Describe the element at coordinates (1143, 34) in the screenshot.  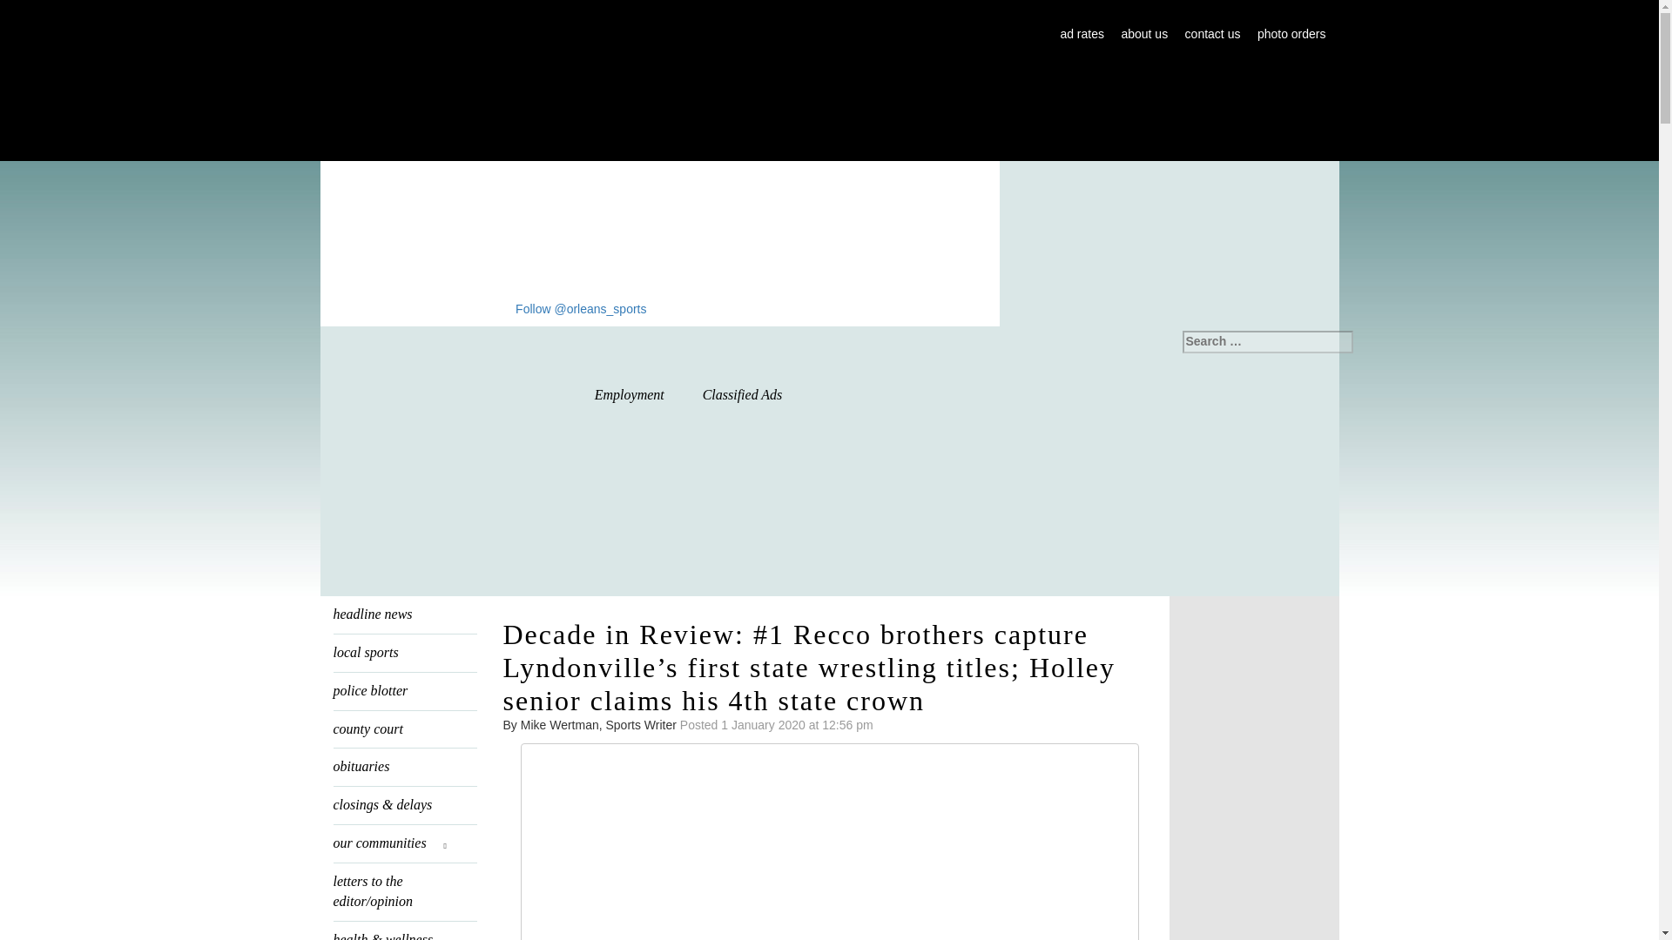
I see `about us` at that location.